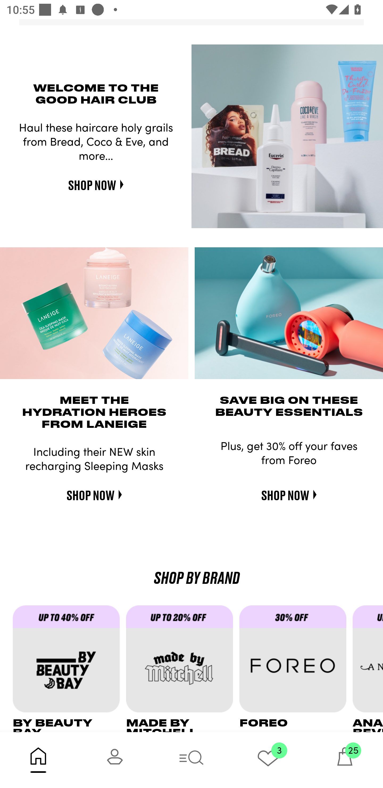  Describe the element at coordinates (268, 760) in the screenshot. I see `3` at that location.